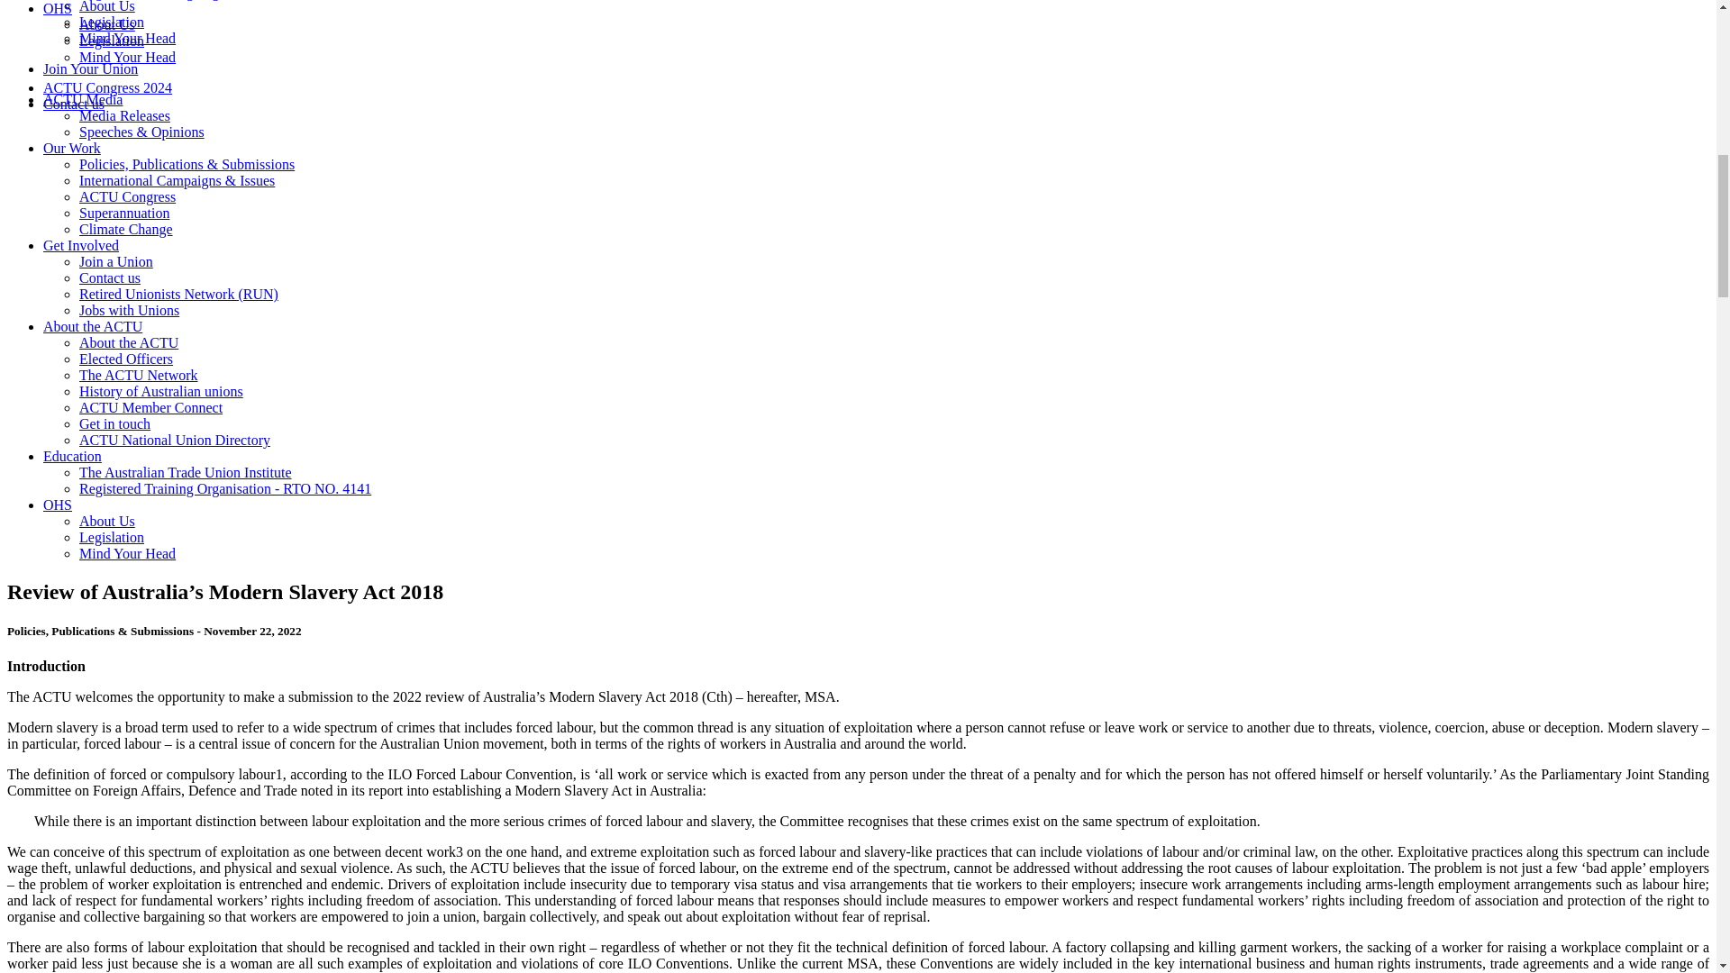 Image resolution: width=1730 pixels, height=973 pixels. What do you see at coordinates (106, 24) in the screenshot?
I see `About Us` at bounding box center [106, 24].